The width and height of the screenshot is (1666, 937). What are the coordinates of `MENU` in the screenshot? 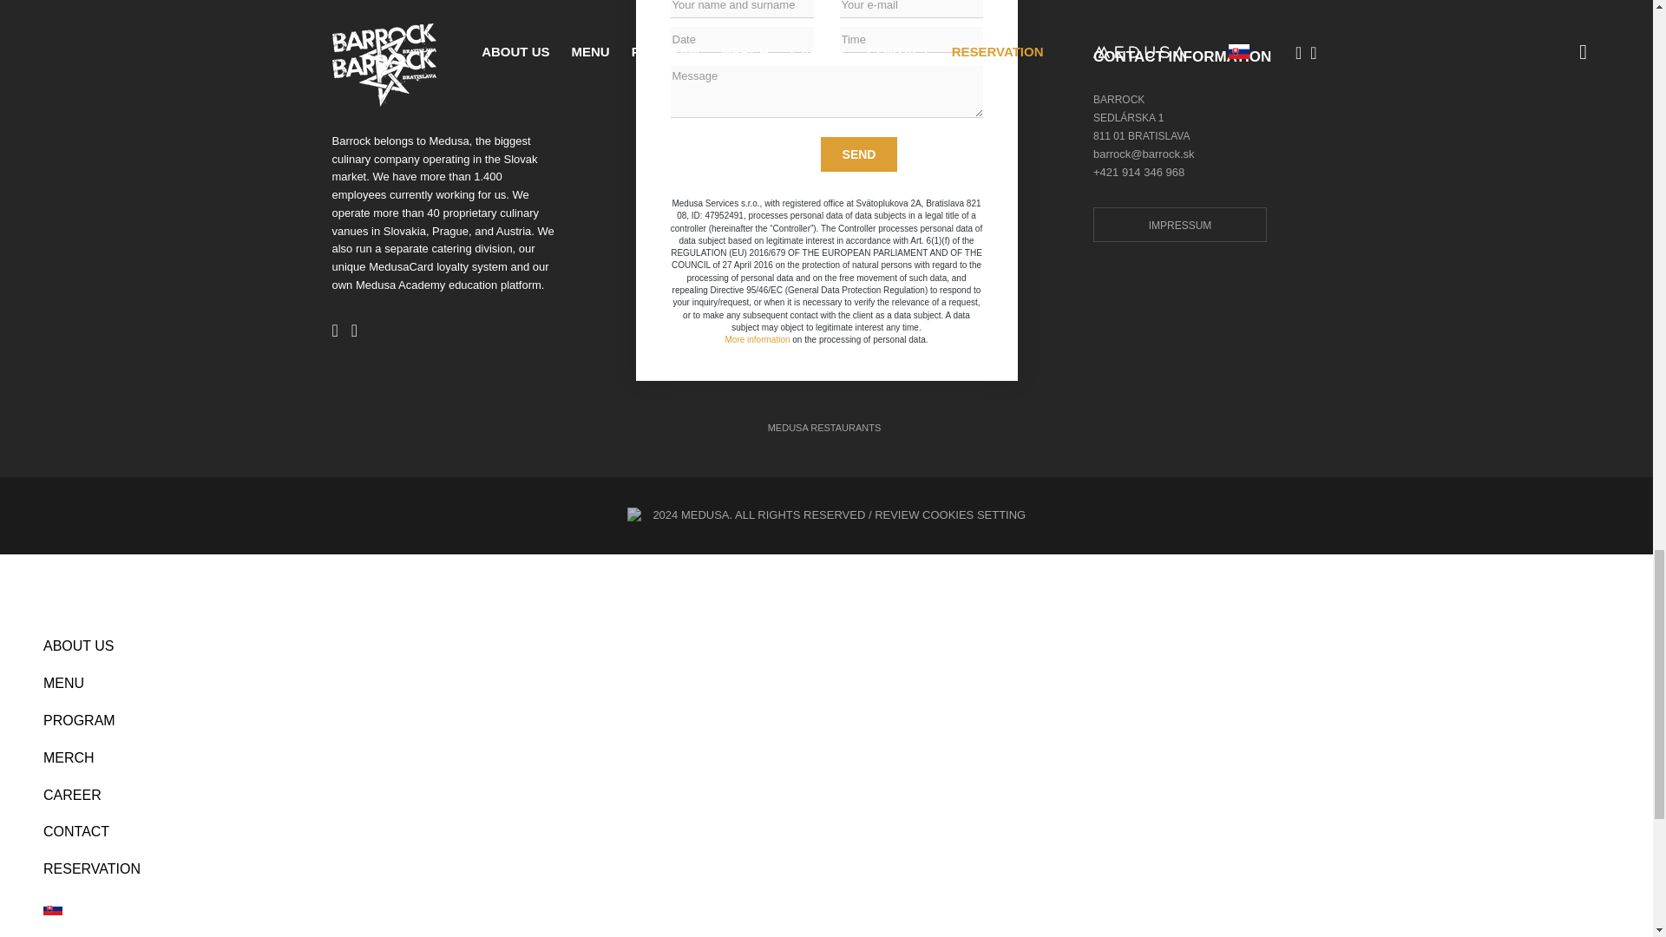 It's located at (826, 684).